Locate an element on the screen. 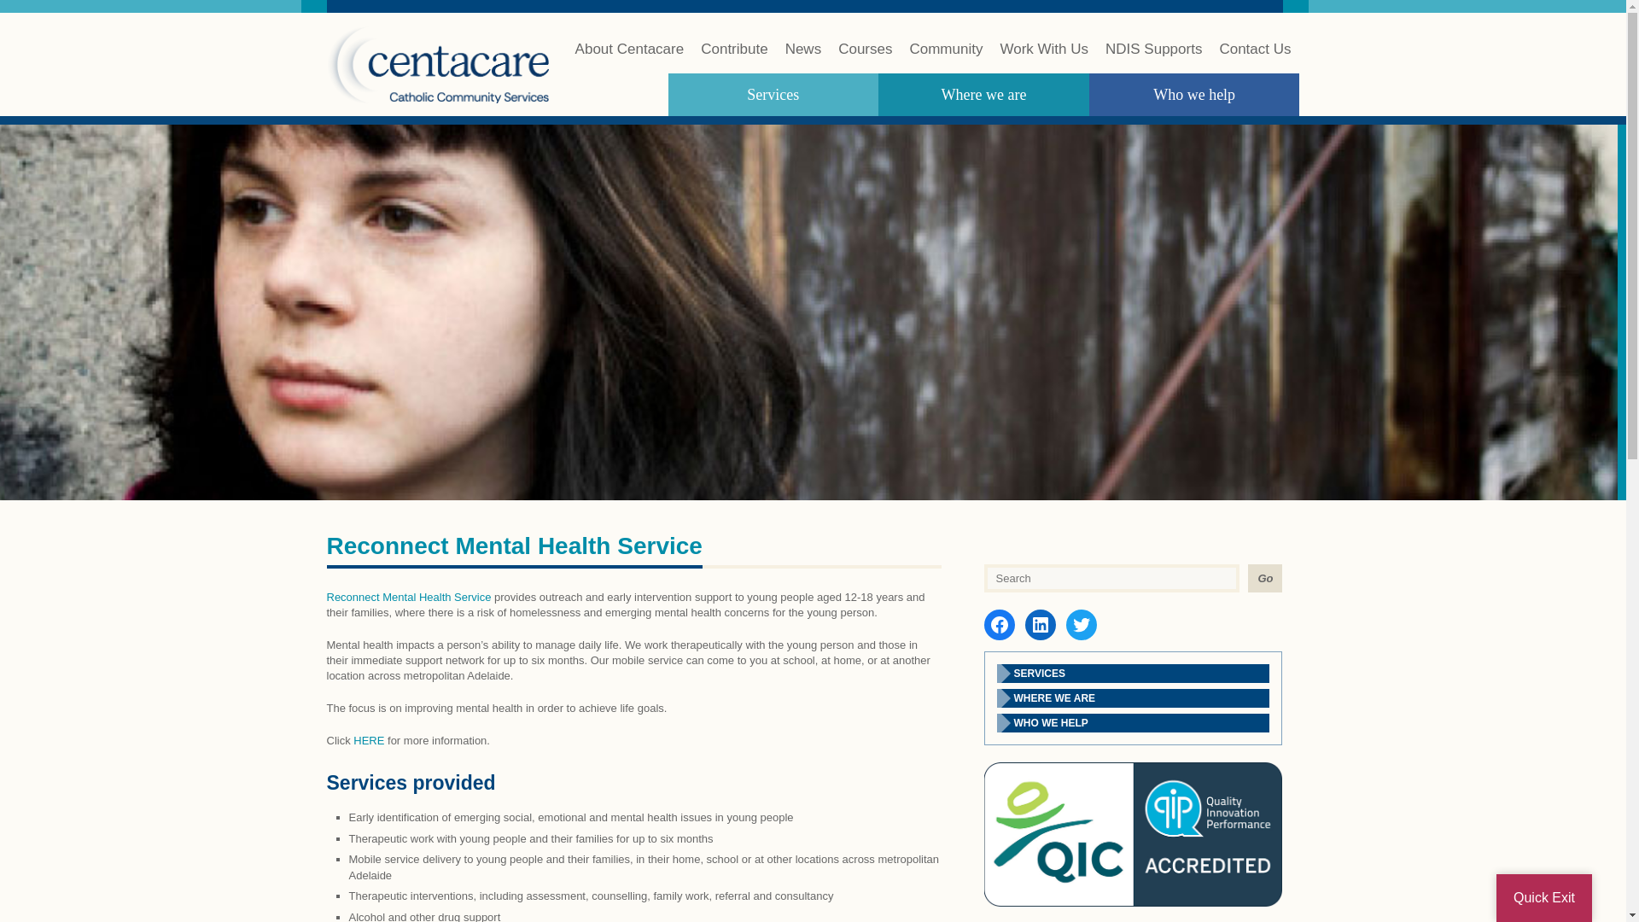  Courses is located at coordinates (864, 57).